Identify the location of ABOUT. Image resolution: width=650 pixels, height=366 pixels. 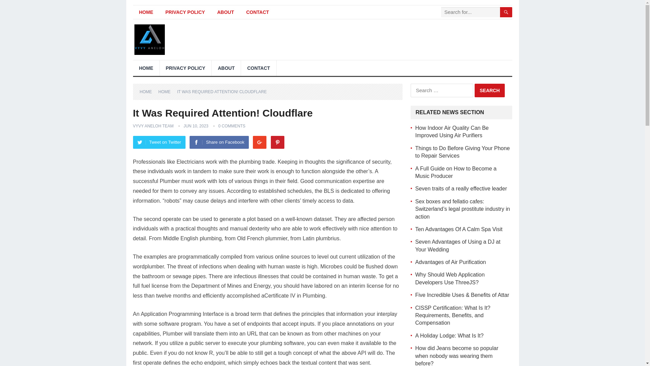
(225, 12).